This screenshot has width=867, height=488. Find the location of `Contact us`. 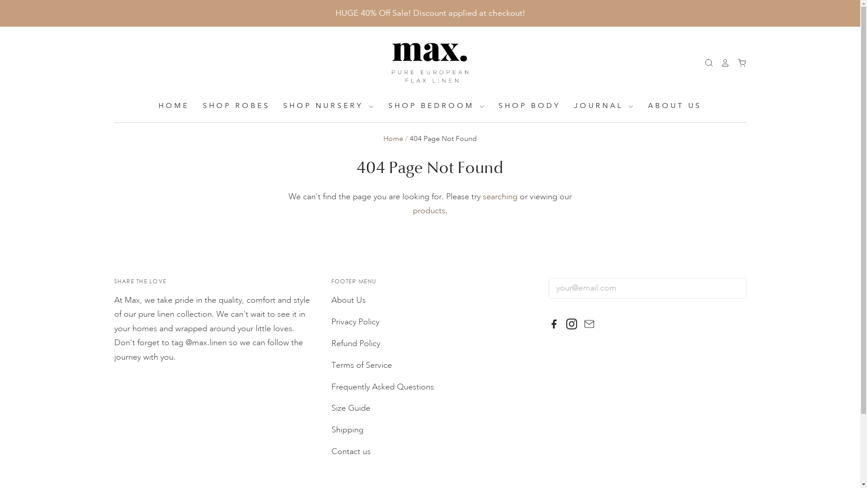

Contact us is located at coordinates (351, 451).